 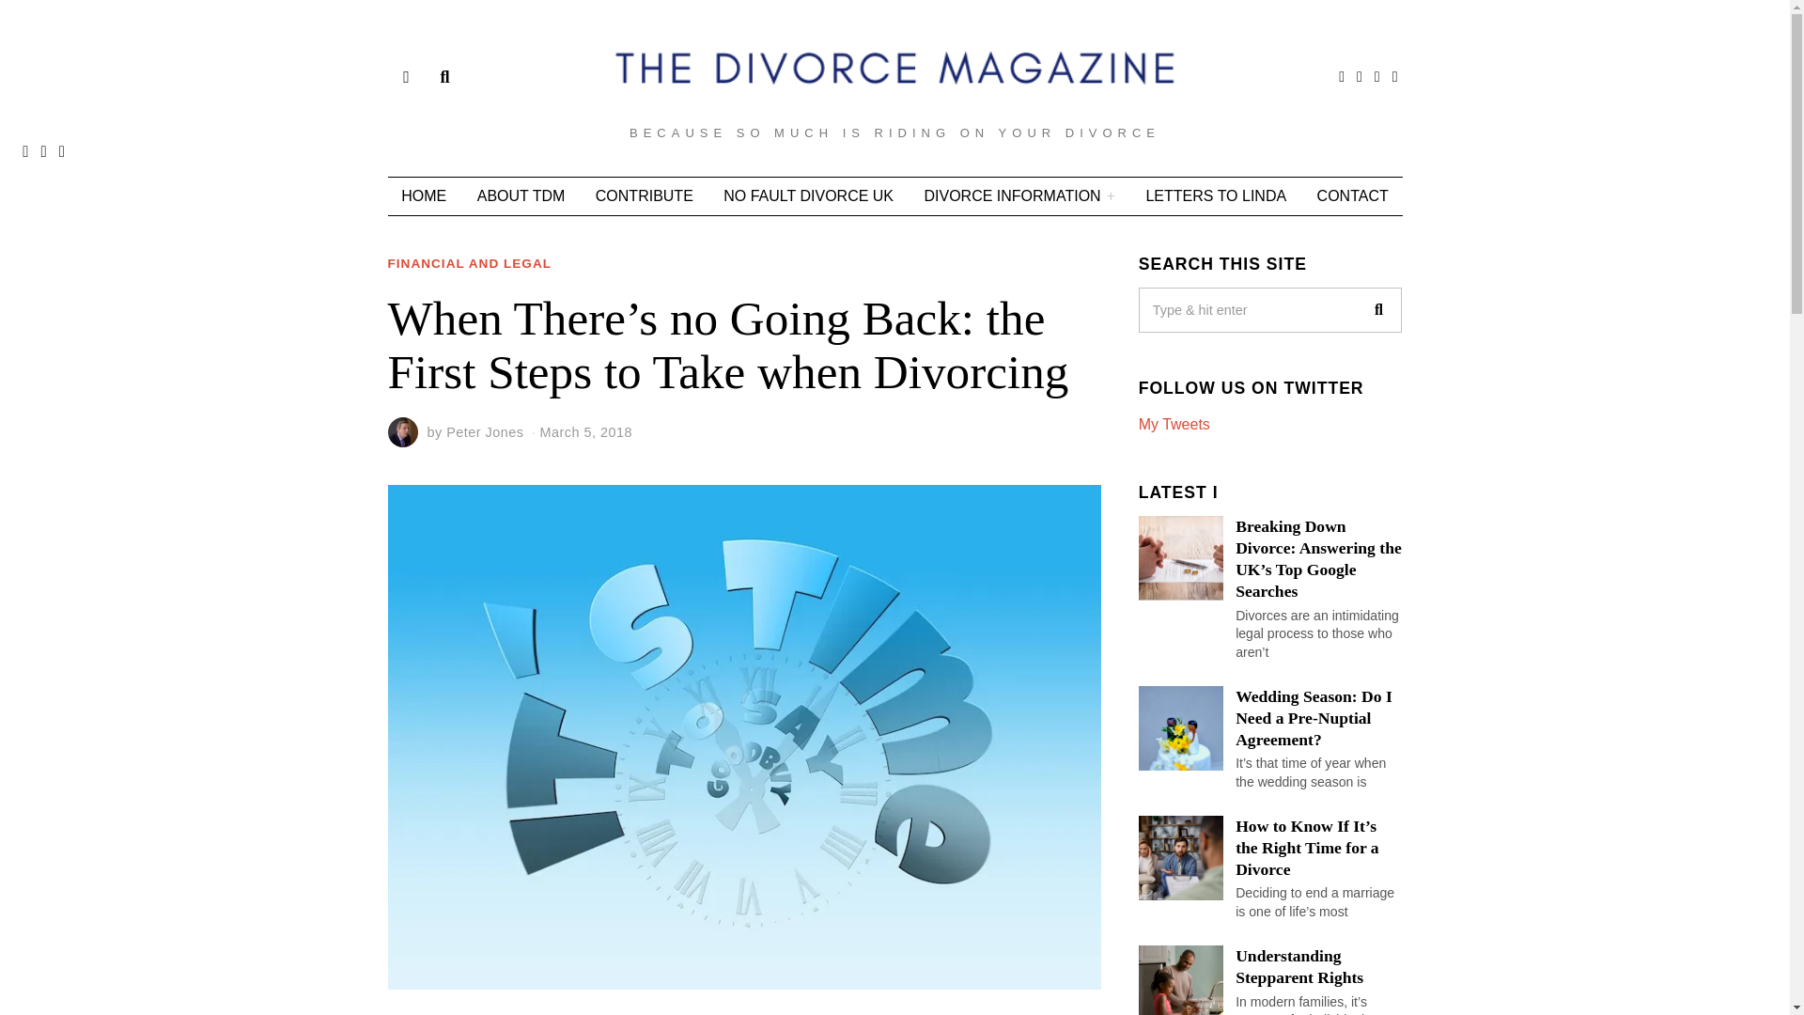 What do you see at coordinates (470, 265) in the screenshot?
I see `FINANCIAL AND LEGAL` at bounding box center [470, 265].